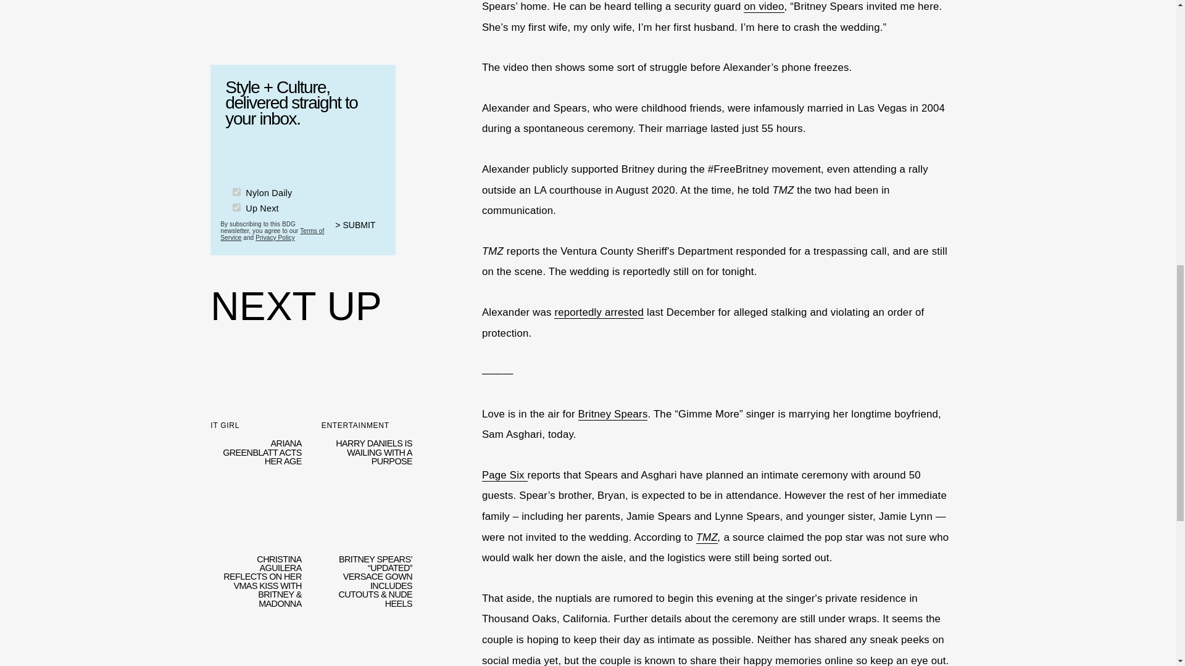 This screenshot has width=1185, height=666. I want to click on reportedly arrested, so click(599, 312).